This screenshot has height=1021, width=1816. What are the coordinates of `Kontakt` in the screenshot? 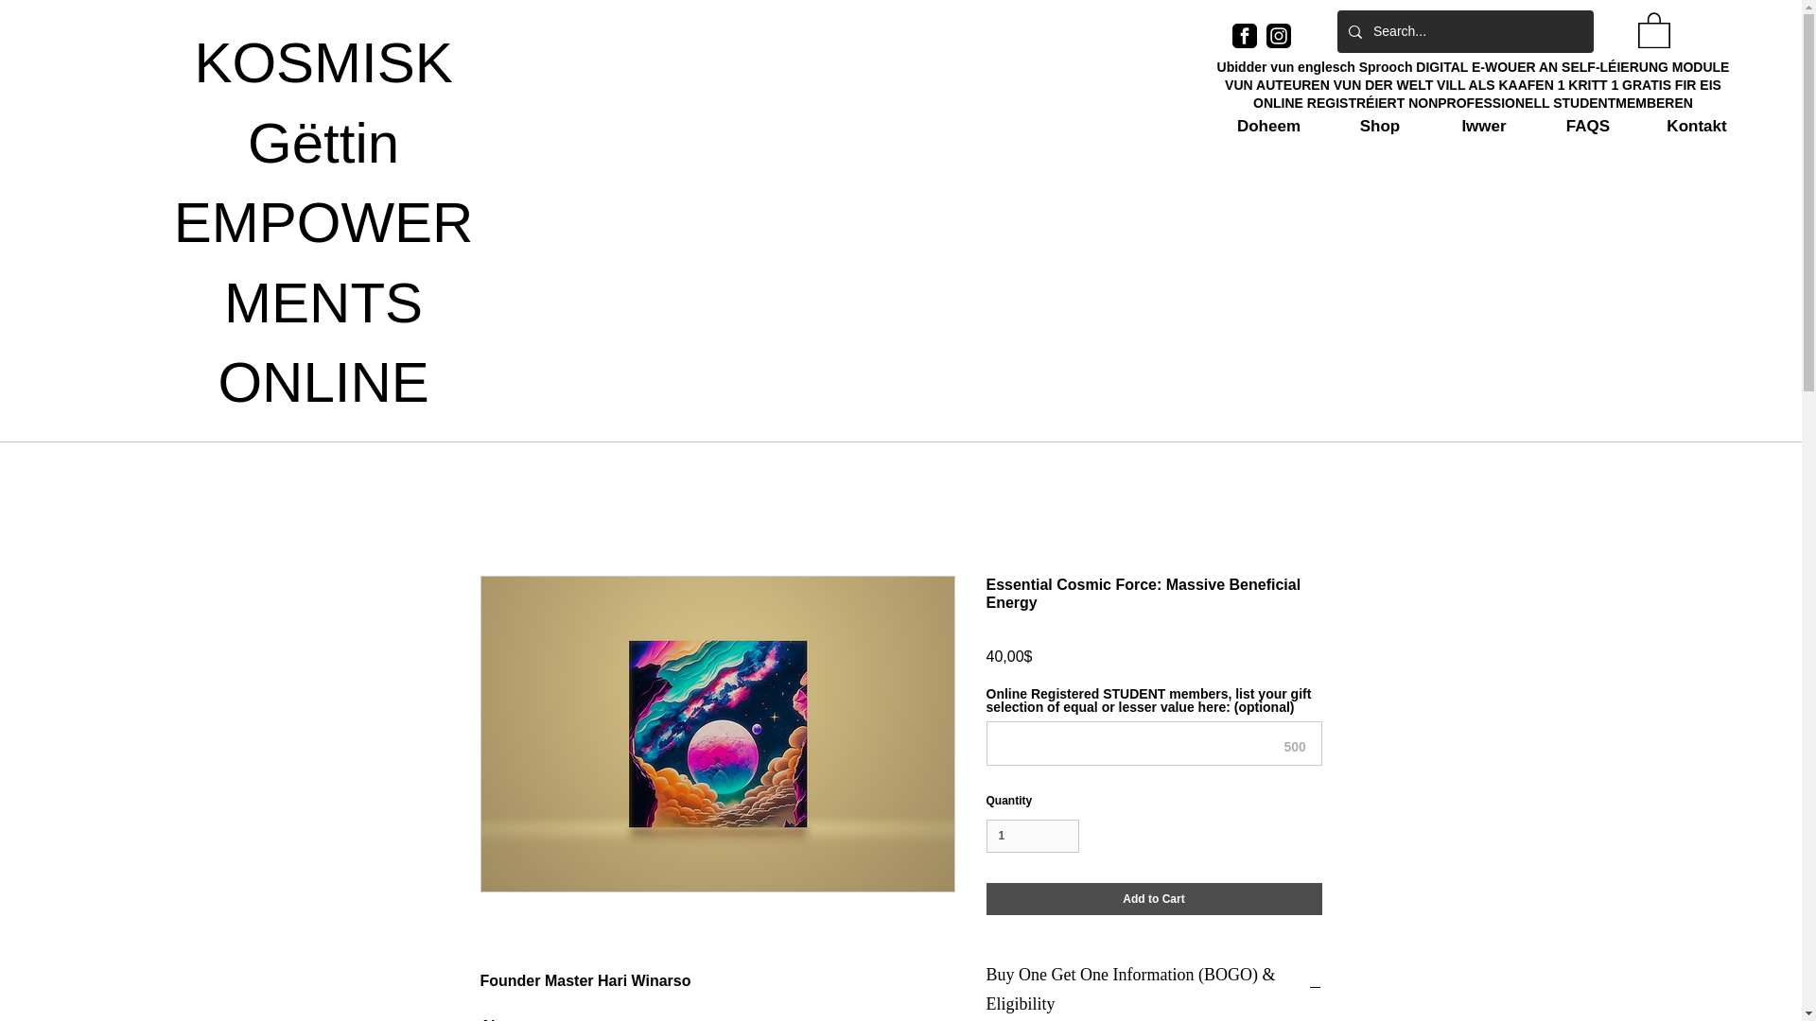 It's located at (1697, 127).